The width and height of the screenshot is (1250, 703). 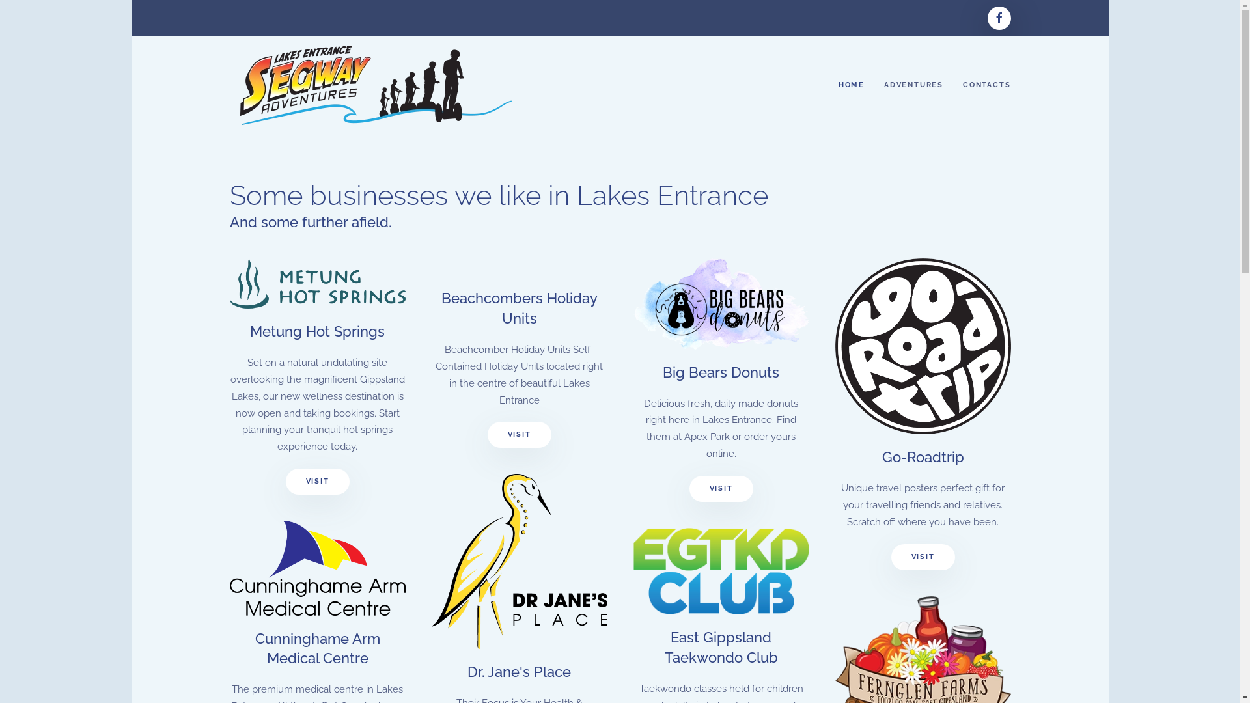 What do you see at coordinates (852, 85) in the screenshot?
I see `HOME` at bounding box center [852, 85].